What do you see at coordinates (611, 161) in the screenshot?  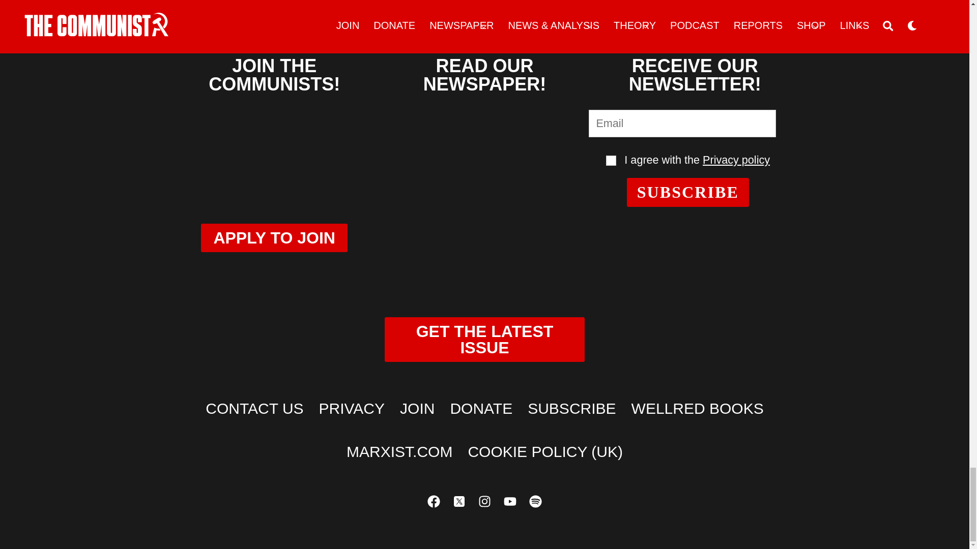 I see `Terms and conditions` at bounding box center [611, 161].